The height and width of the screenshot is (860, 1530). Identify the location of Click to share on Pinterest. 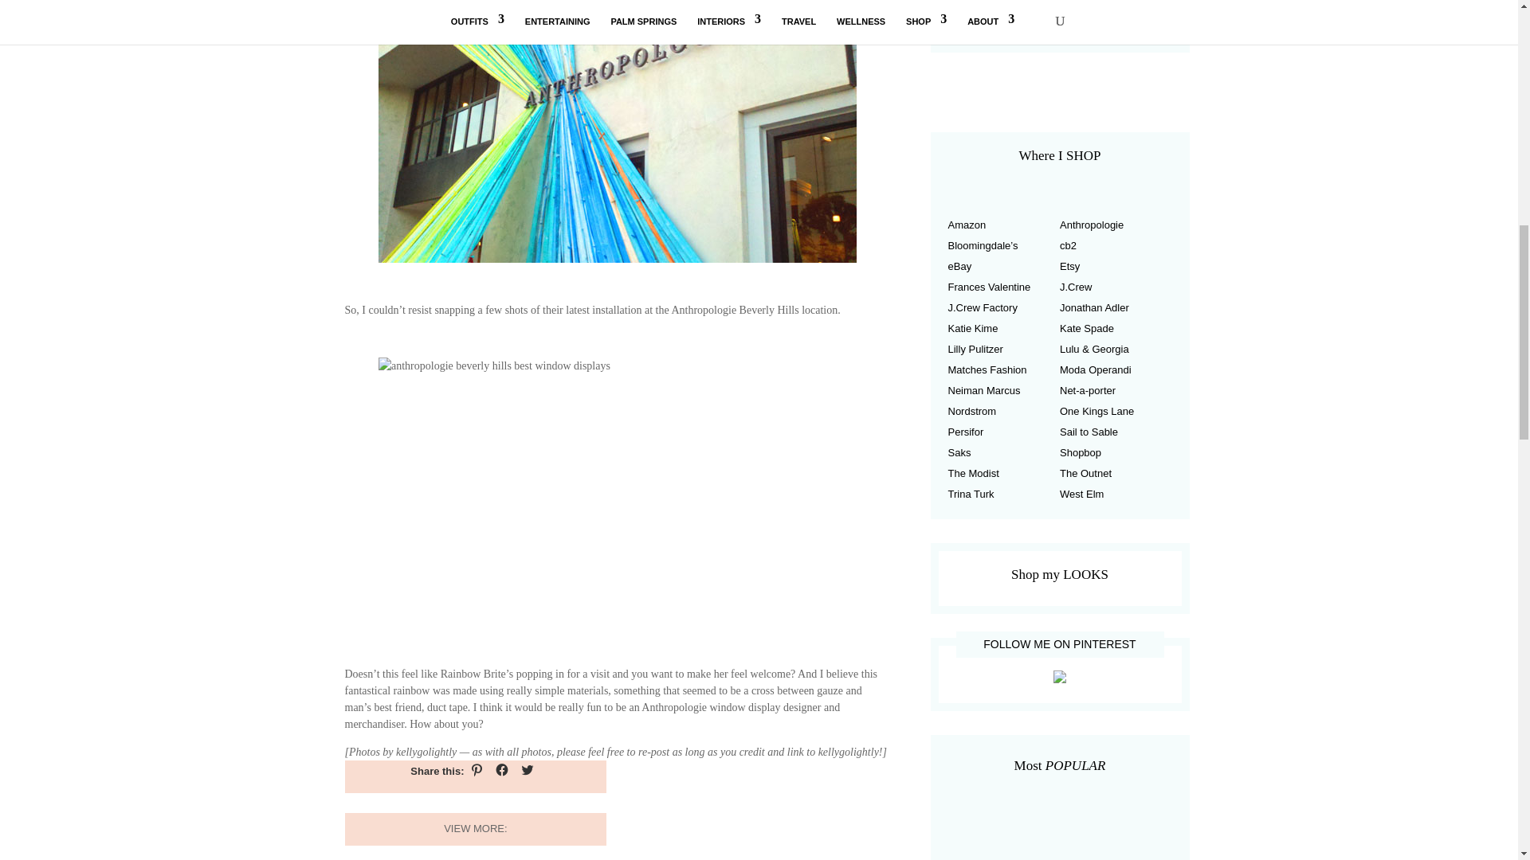
(477, 769).